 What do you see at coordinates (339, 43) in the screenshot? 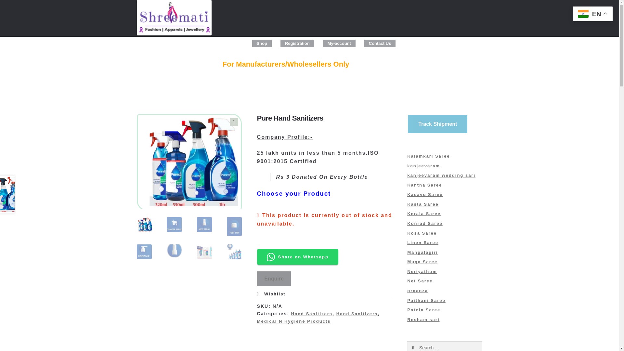
I see `My-account` at bounding box center [339, 43].